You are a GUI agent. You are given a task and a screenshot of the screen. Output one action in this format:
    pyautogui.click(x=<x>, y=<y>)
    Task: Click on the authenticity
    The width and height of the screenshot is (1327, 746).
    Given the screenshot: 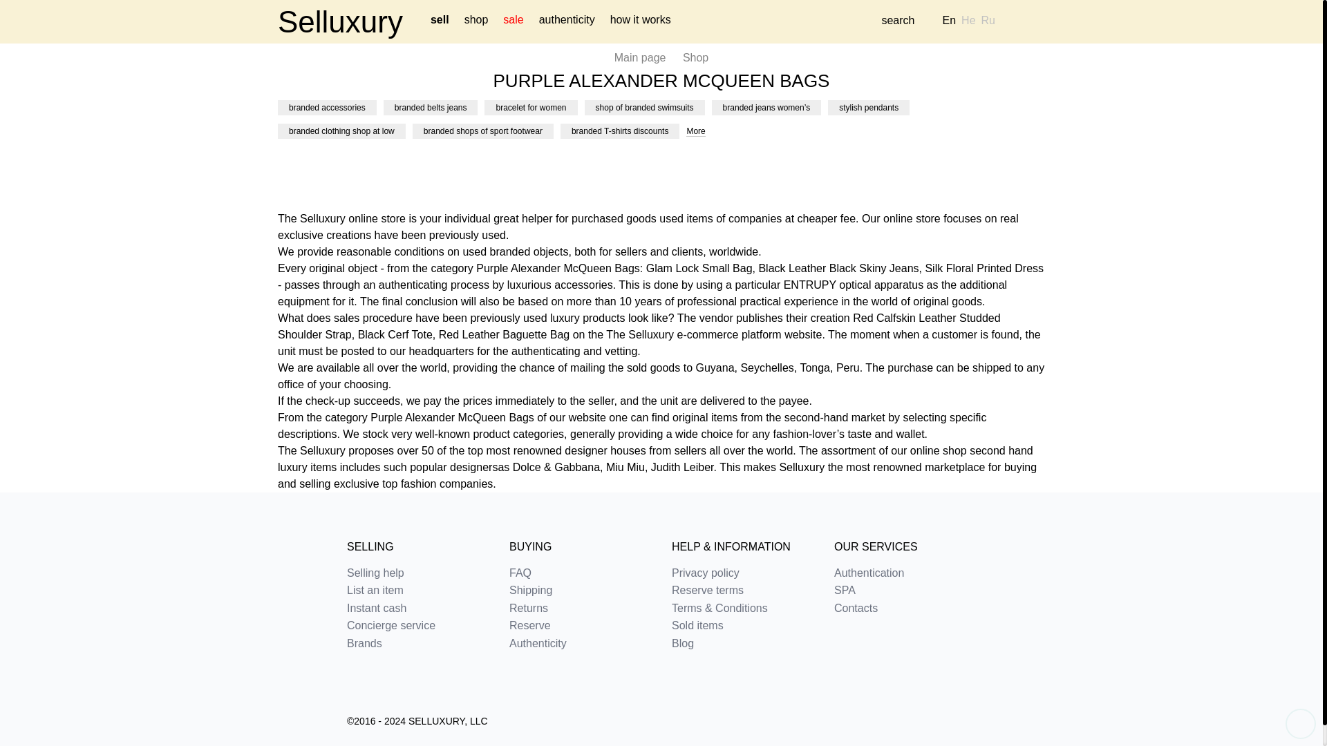 What is the action you would take?
    pyautogui.click(x=567, y=22)
    